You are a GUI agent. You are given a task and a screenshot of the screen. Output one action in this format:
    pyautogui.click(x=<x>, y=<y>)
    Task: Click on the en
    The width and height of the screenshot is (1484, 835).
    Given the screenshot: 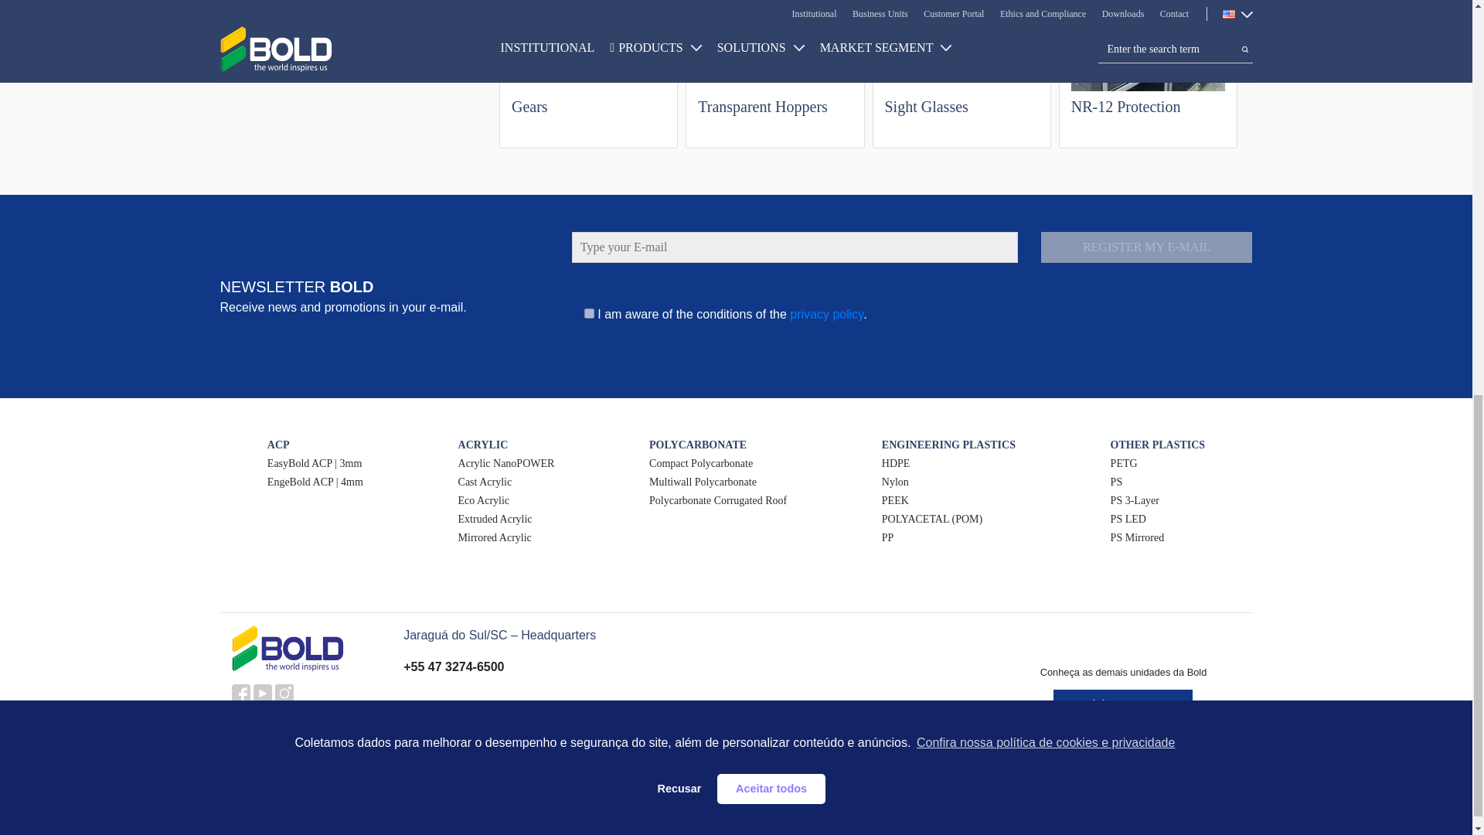 What is the action you would take?
    pyautogui.click(x=306, y=694)
    